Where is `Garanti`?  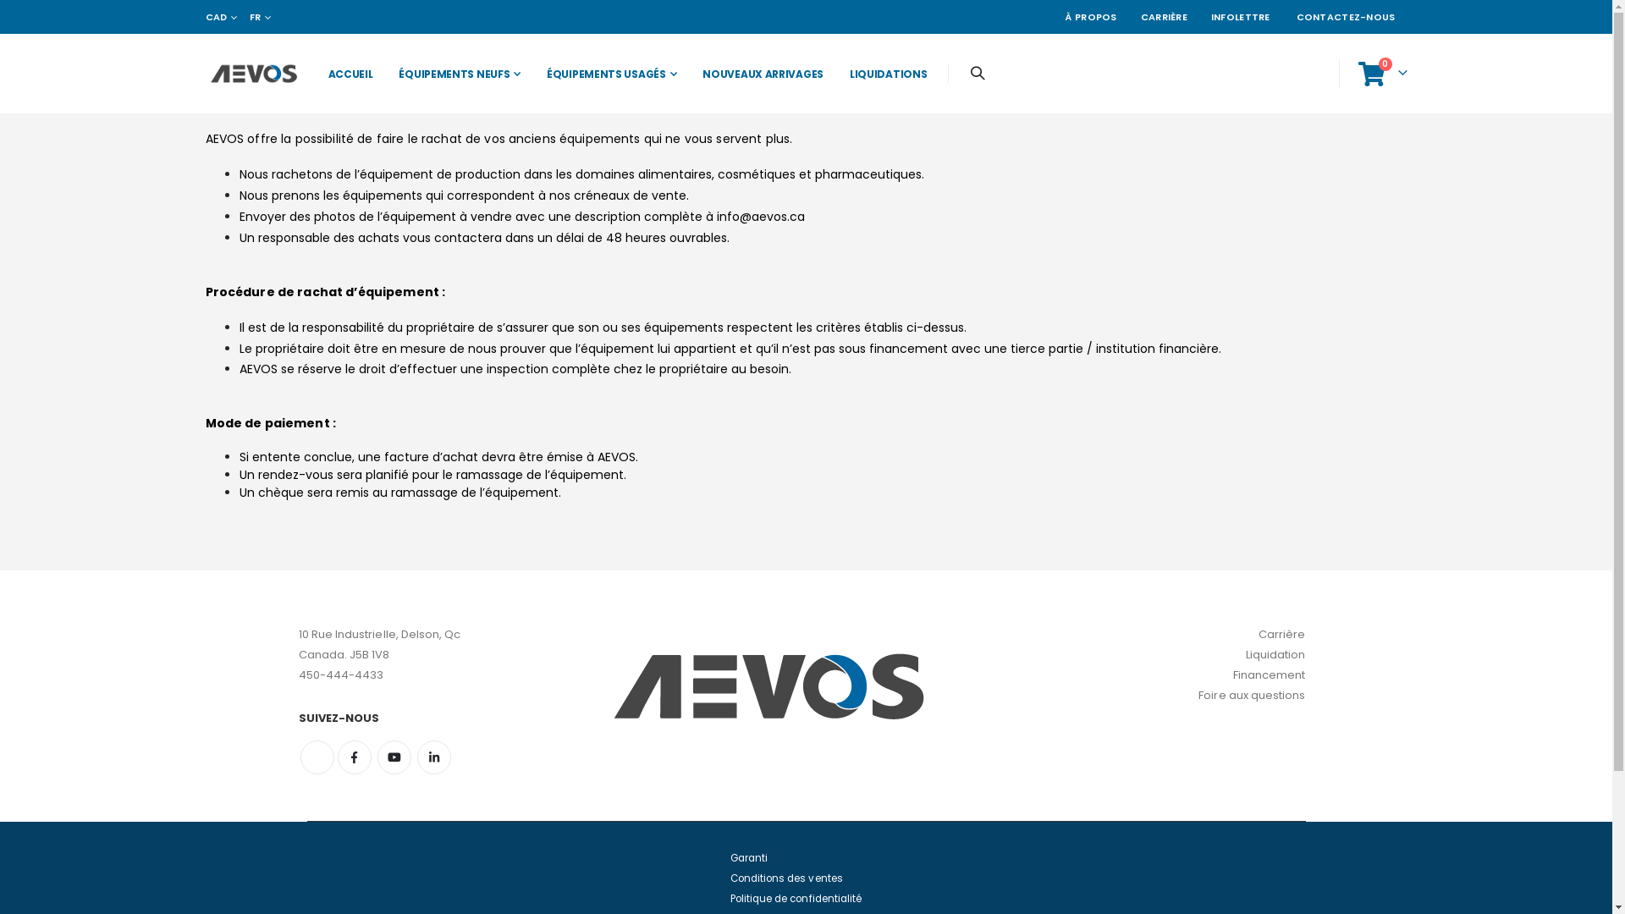
Garanti is located at coordinates (748, 858).